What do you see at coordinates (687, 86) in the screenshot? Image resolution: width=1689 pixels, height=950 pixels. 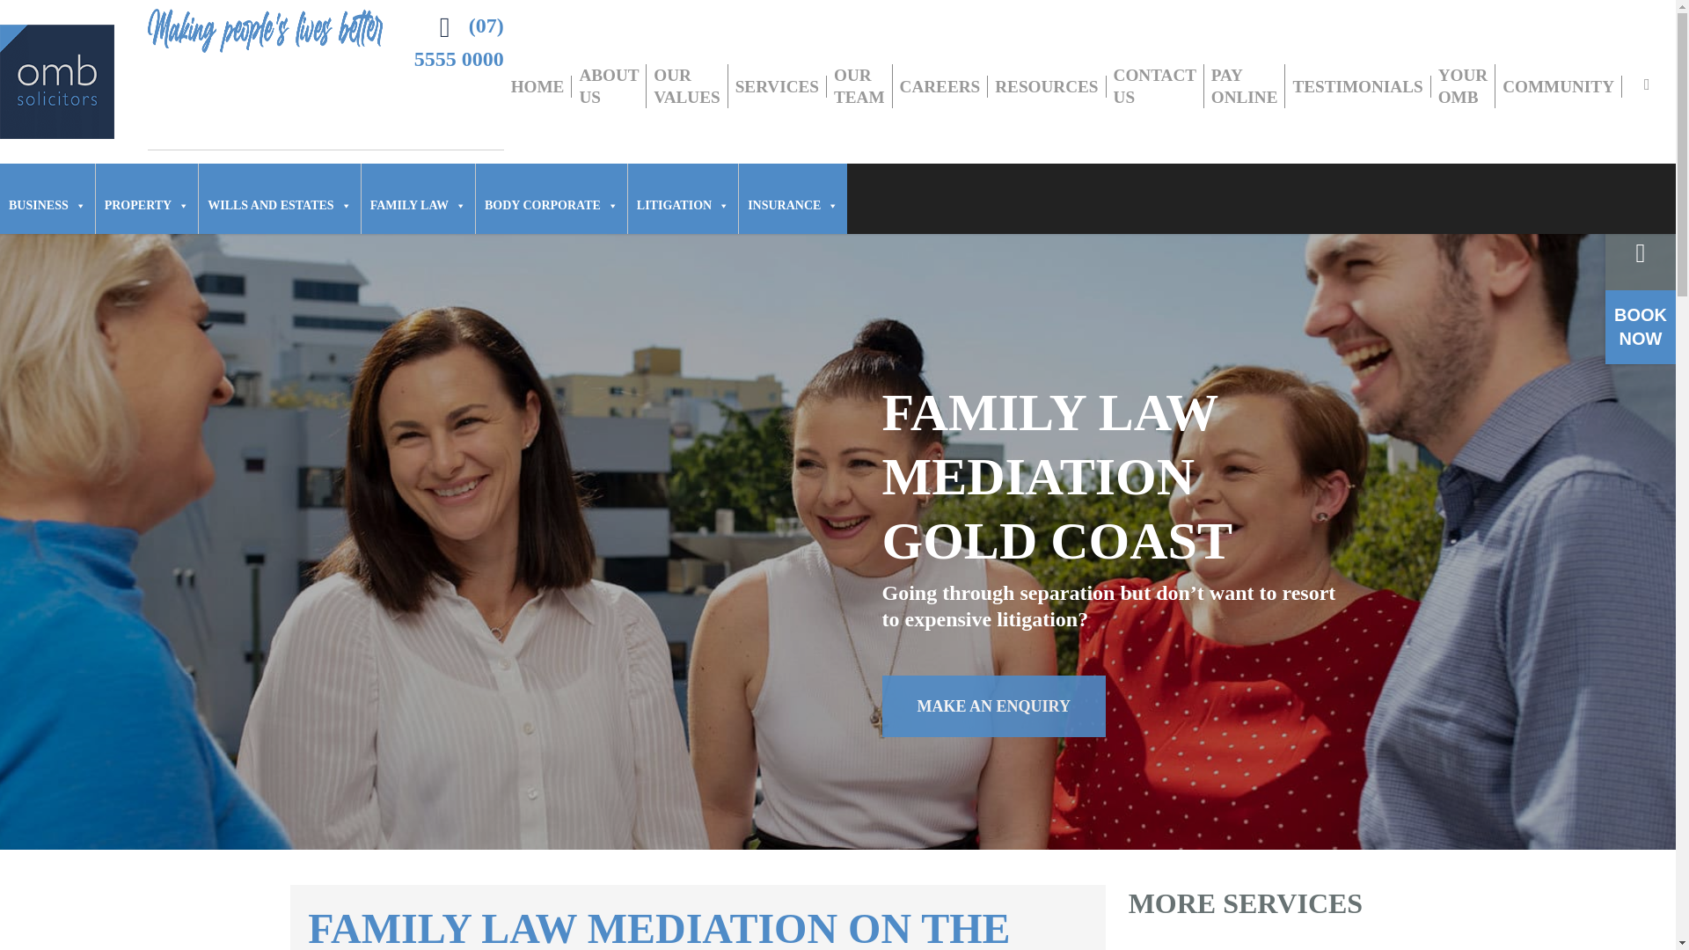 I see `OUR VALUES` at bounding box center [687, 86].